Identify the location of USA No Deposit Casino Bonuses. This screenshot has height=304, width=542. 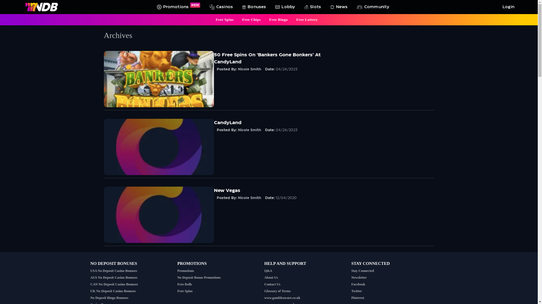
(114, 271).